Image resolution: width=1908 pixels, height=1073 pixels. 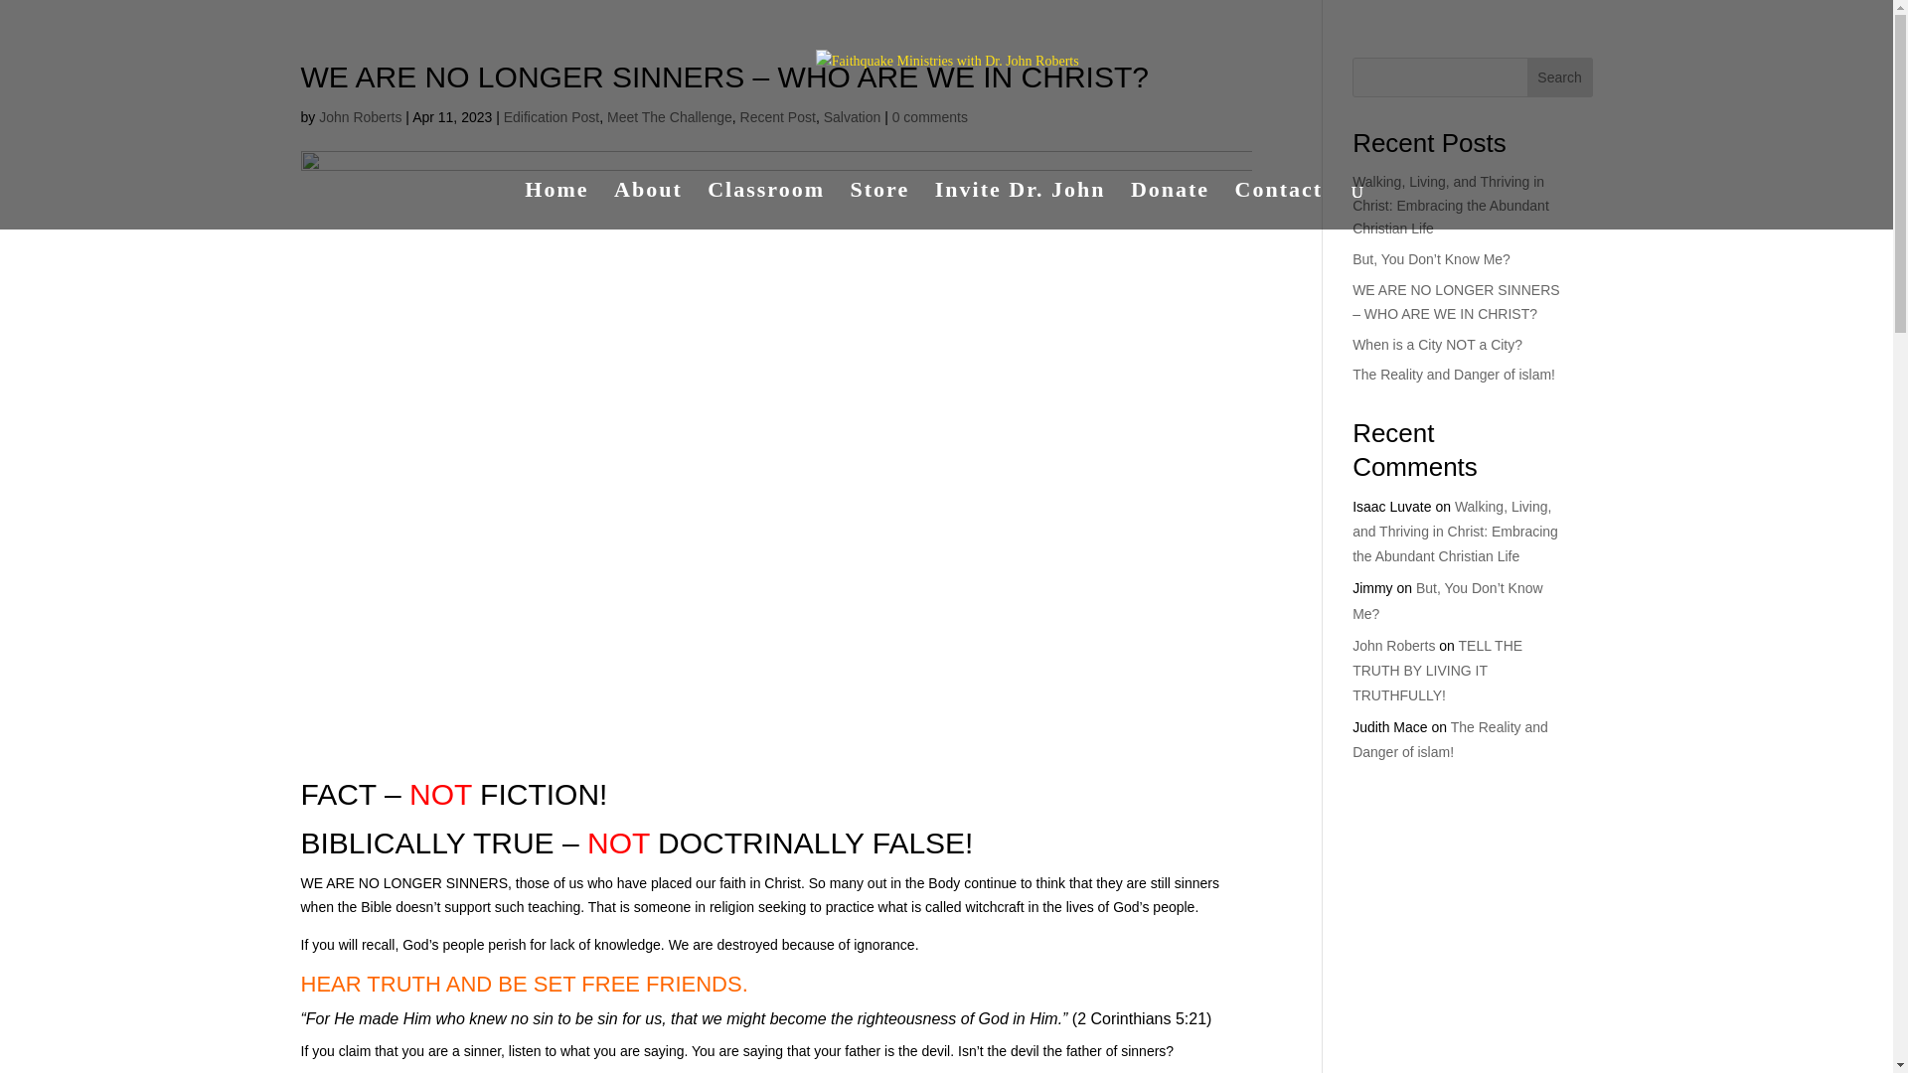 What do you see at coordinates (1560, 77) in the screenshot?
I see `Search` at bounding box center [1560, 77].